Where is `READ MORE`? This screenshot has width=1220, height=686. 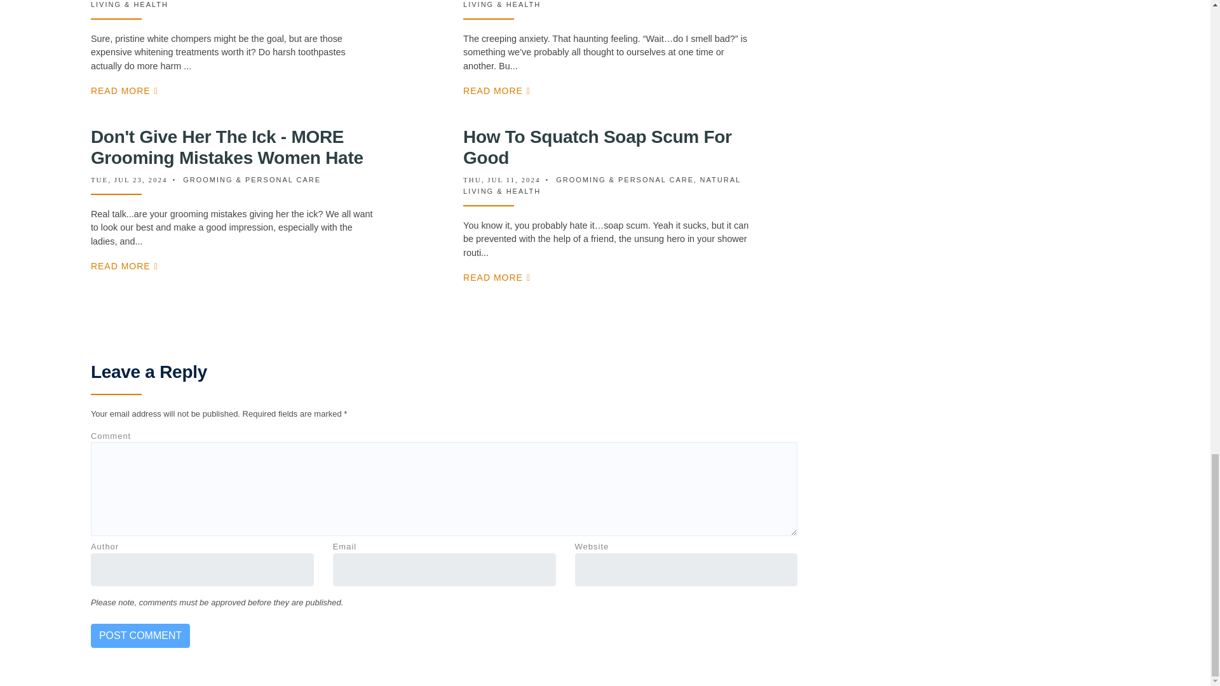 READ MORE is located at coordinates (125, 91).